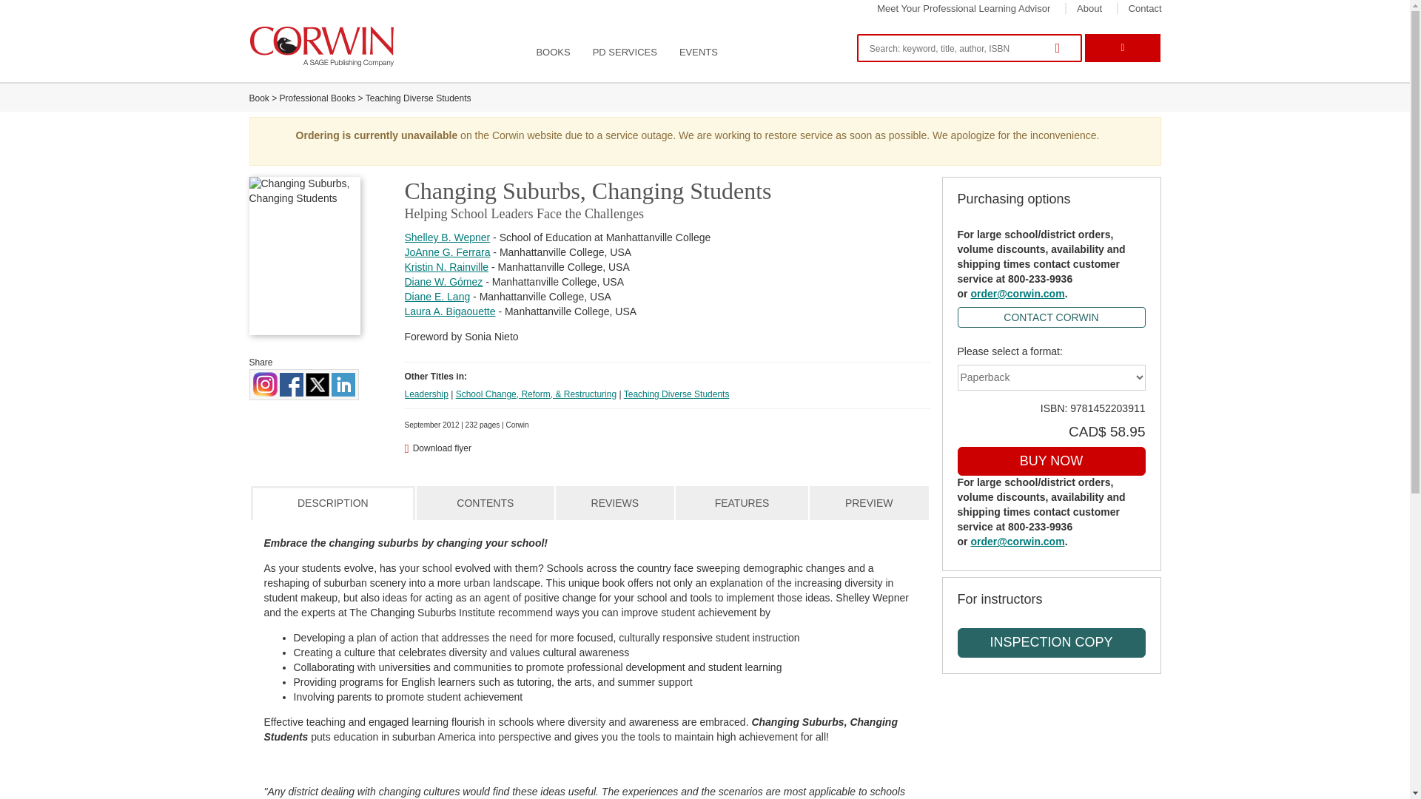 Image resolution: width=1421 pixels, height=799 pixels. Describe the element at coordinates (963, 9) in the screenshot. I see `Meet Your Professional Learning Advisor` at that location.